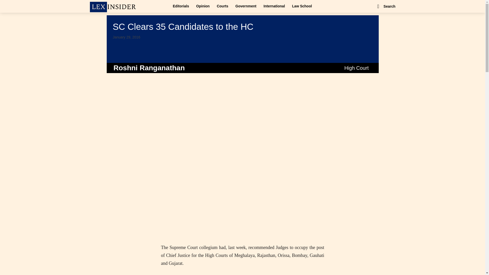 Image resolution: width=489 pixels, height=275 pixels. I want to click on Editorials, so click(181, 6).